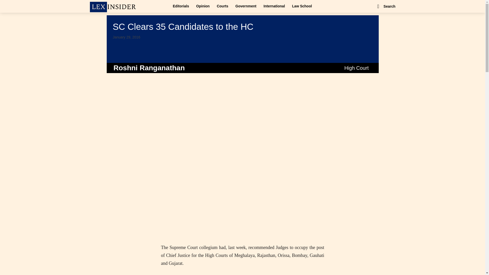 Image resolution: width=489 pixels, height=275 pixels. I want to click on Editorials, so click(181, 6).